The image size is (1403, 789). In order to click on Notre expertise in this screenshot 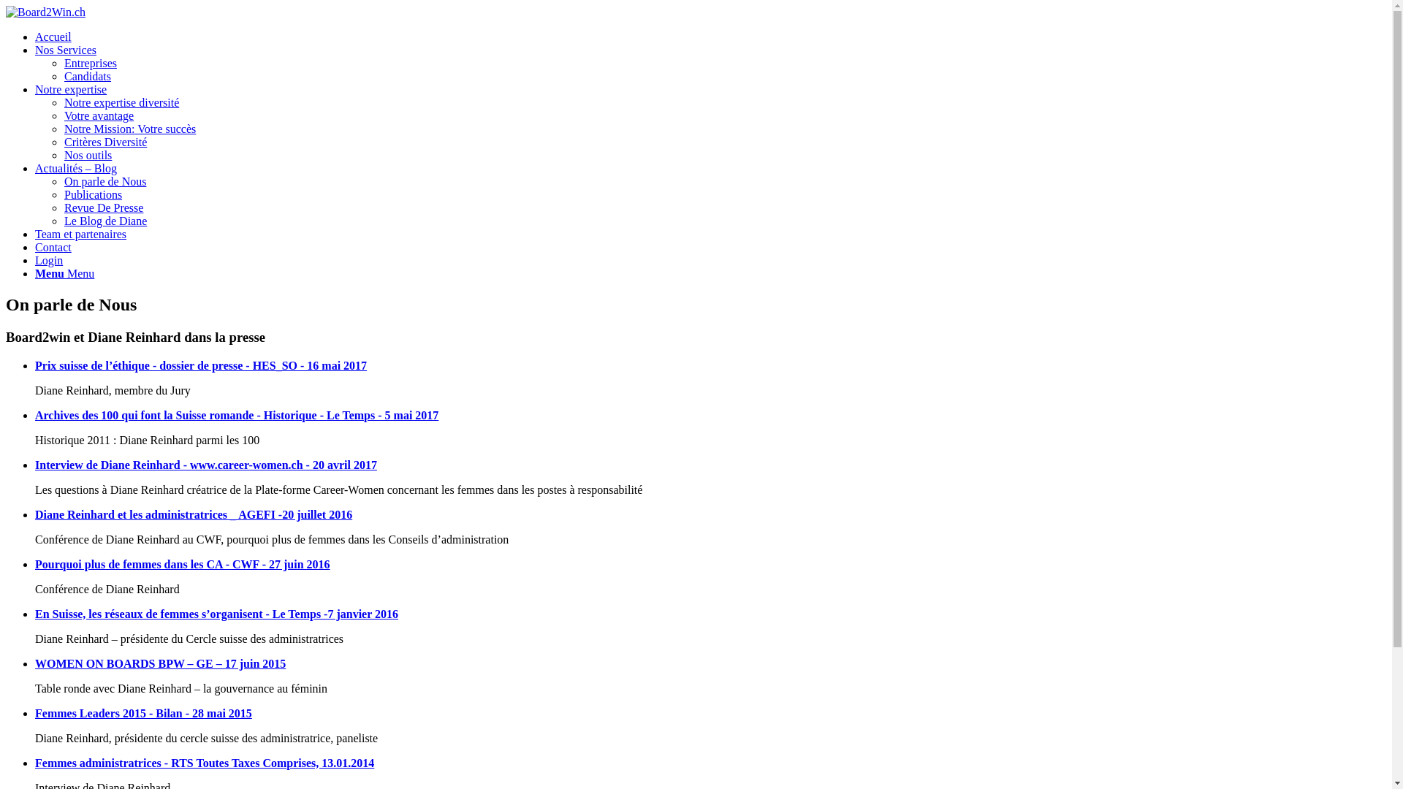, I will do `click(71, 89)`.